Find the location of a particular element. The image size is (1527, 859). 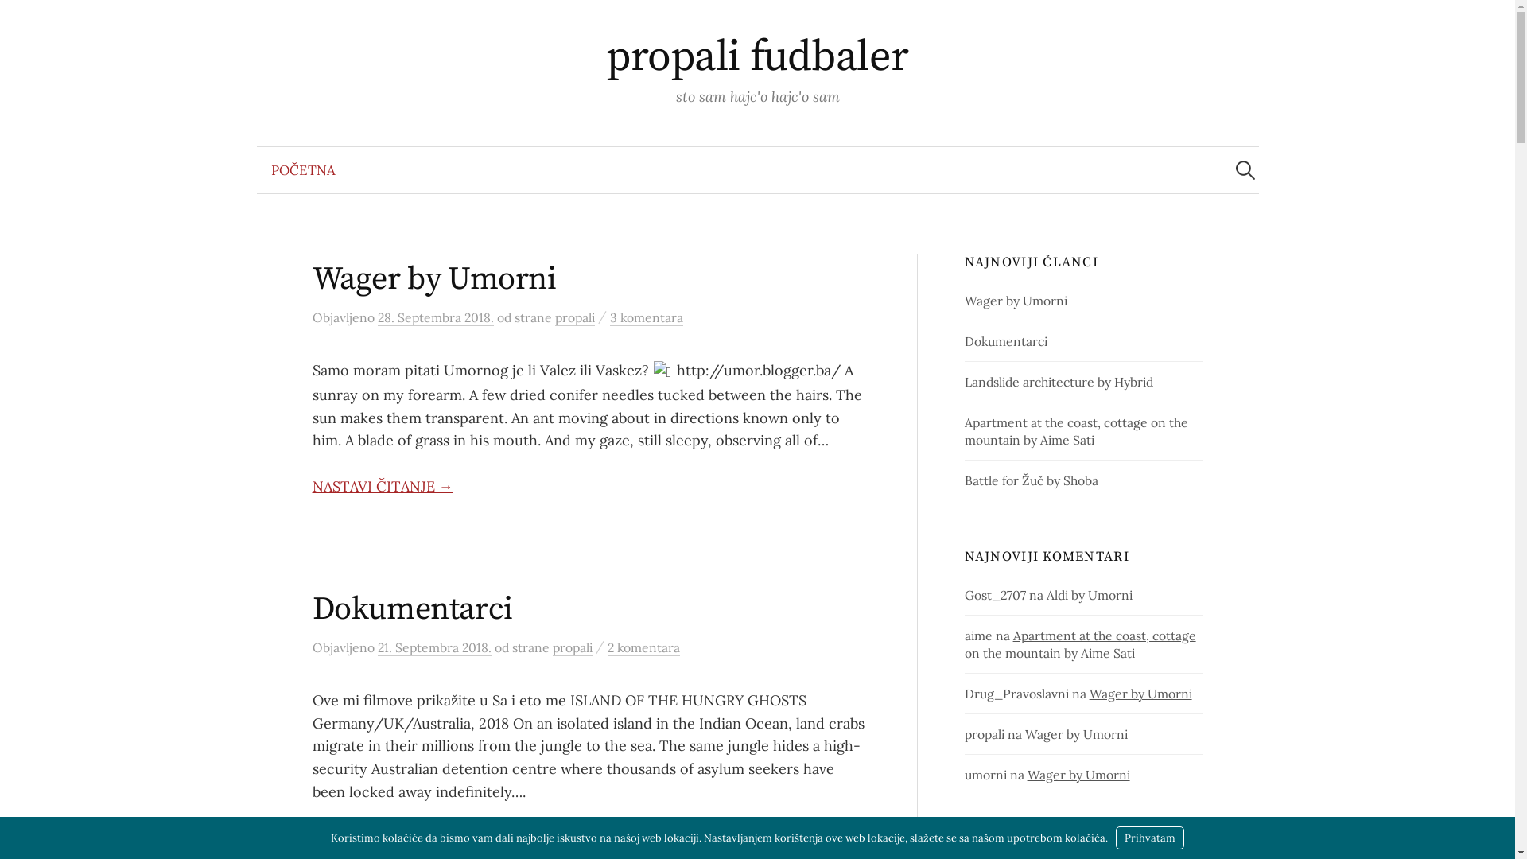

propali is located at coordinates (575, 318).